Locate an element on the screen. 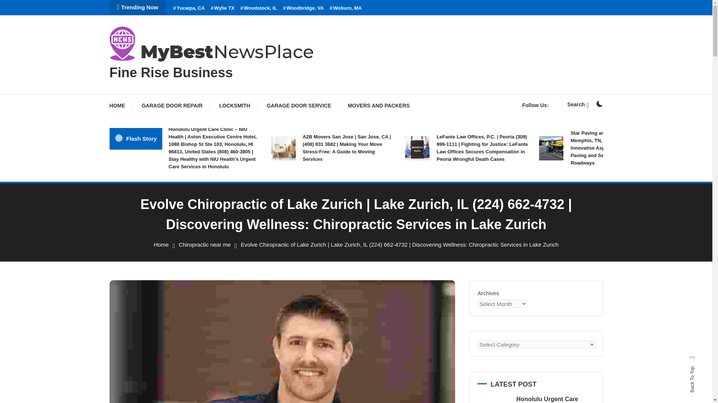 The width and height of the screenshot is (718, 403). on is located at coordinates (599, 104).